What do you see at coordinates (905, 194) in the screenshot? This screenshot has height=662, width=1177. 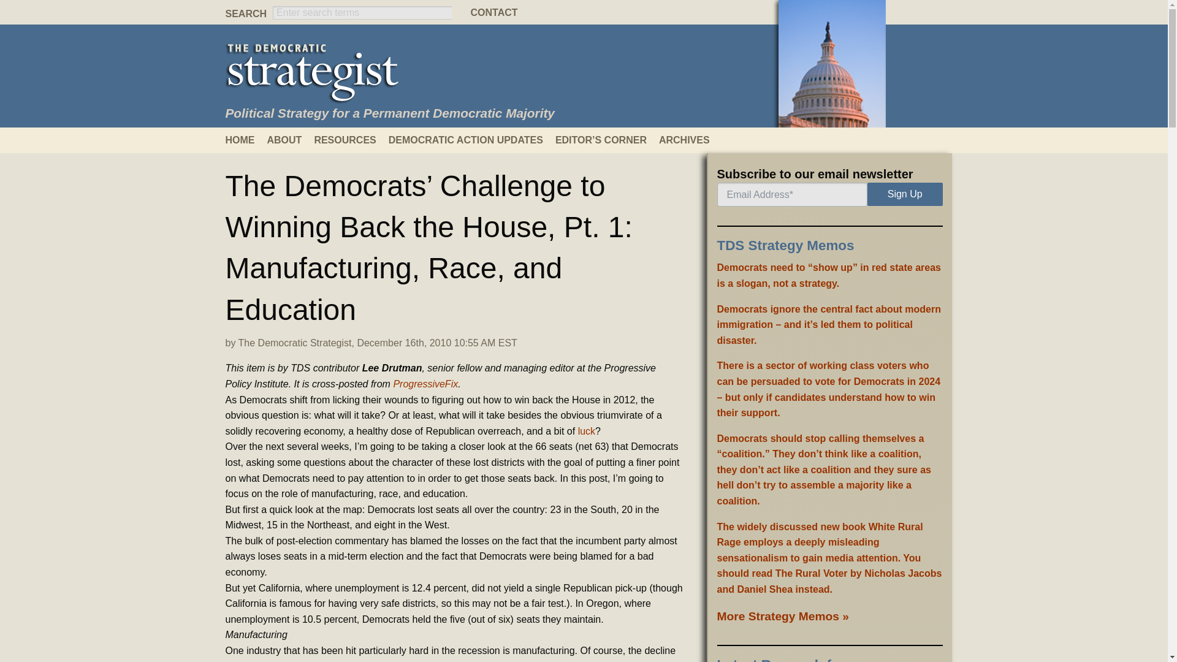 I see `Sign Up` at bounding box center [905, 194].